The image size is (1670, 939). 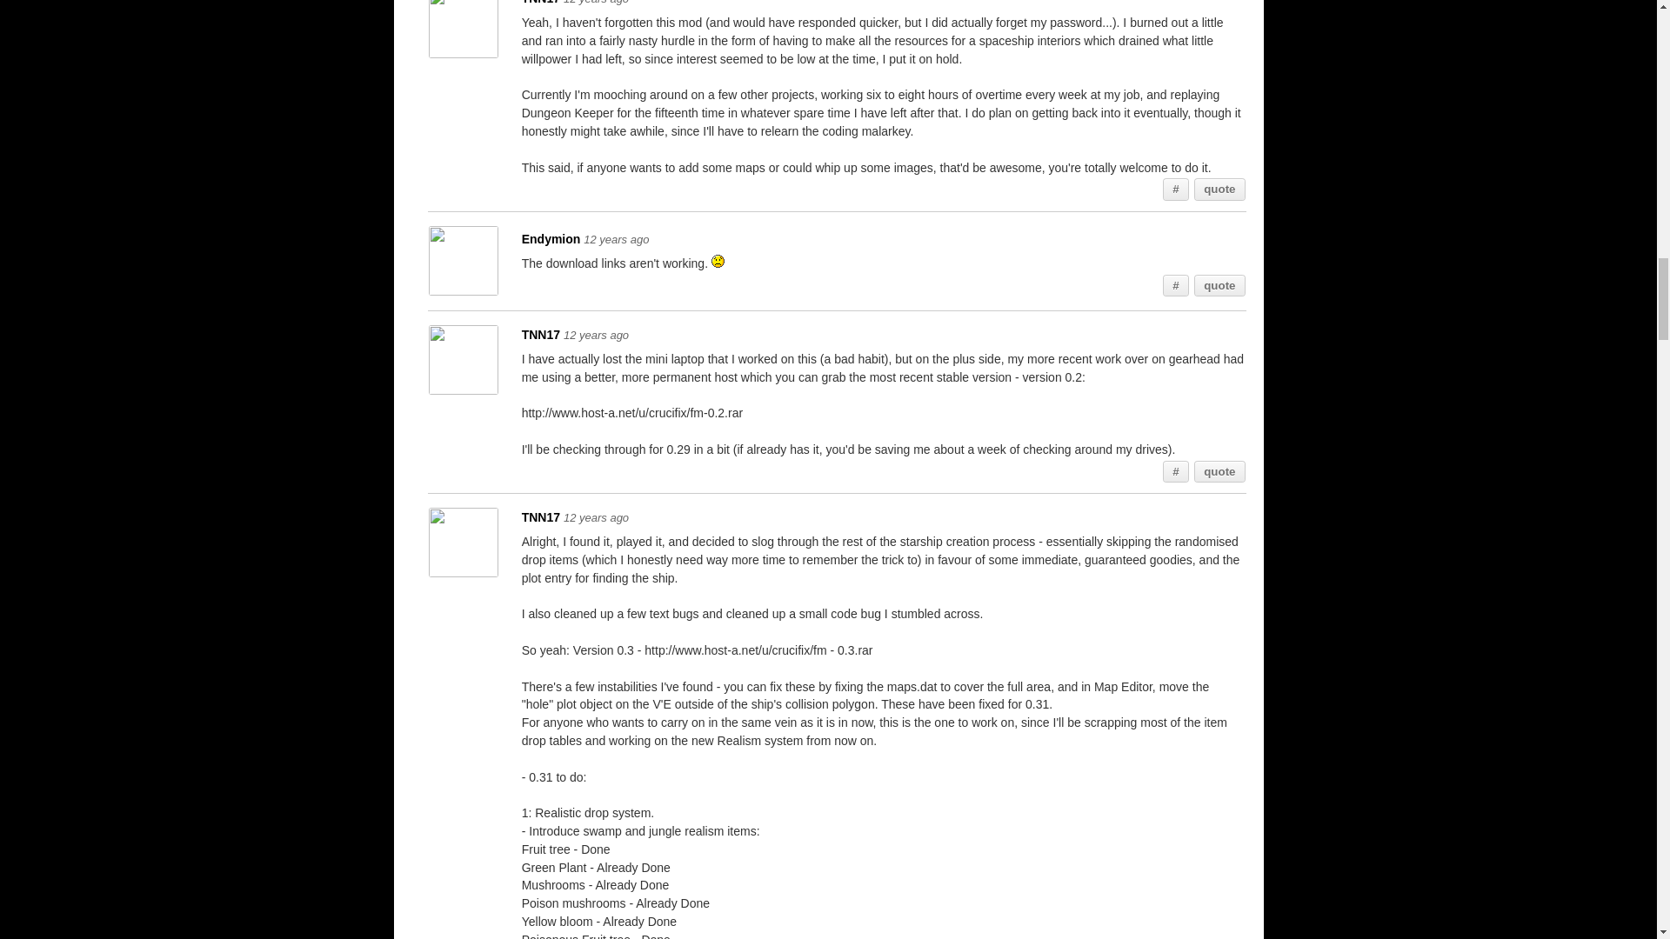 What do you see at coordinates (1176, 286) in the screenshot?
I see `Link to this post` at bounding box center [1176, 286].